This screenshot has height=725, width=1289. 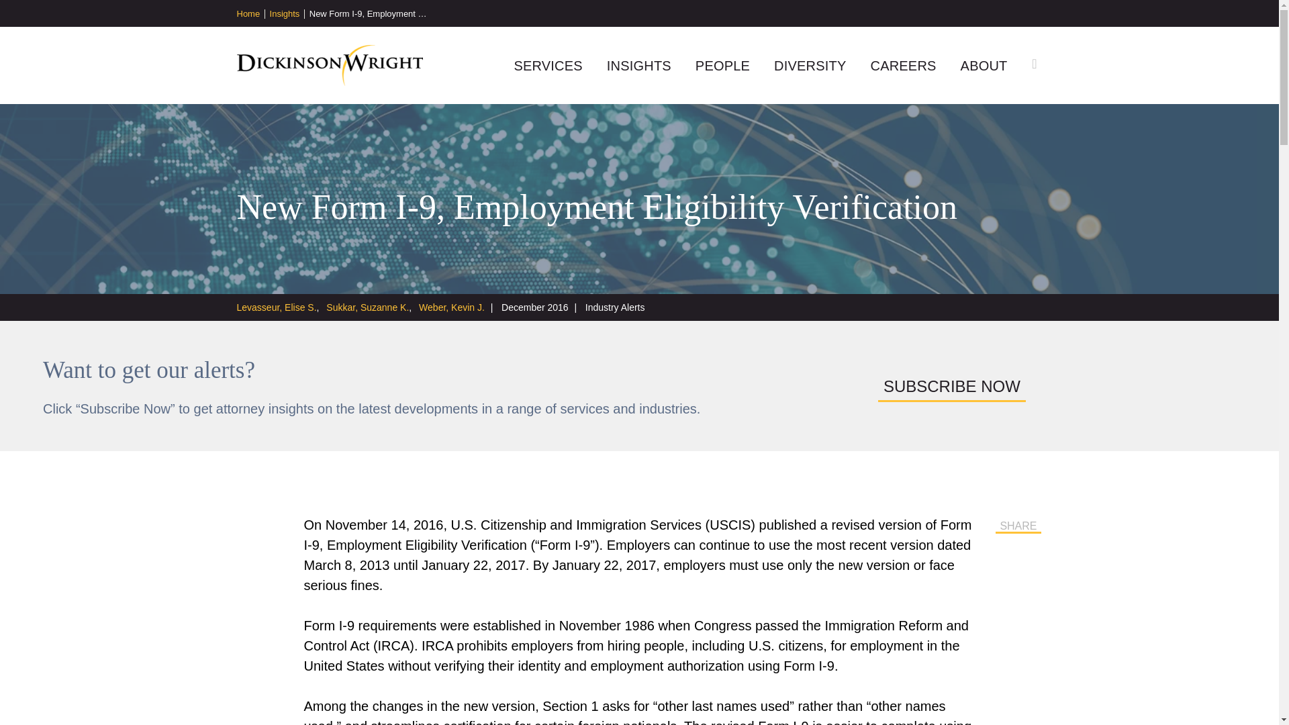 I want to click on CAREERS, so click(x=902, y=65).